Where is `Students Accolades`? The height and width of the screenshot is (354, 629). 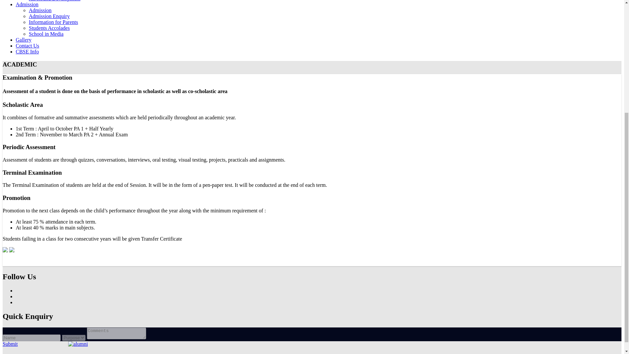 Students Accolades is located at coordinates (49, 28).